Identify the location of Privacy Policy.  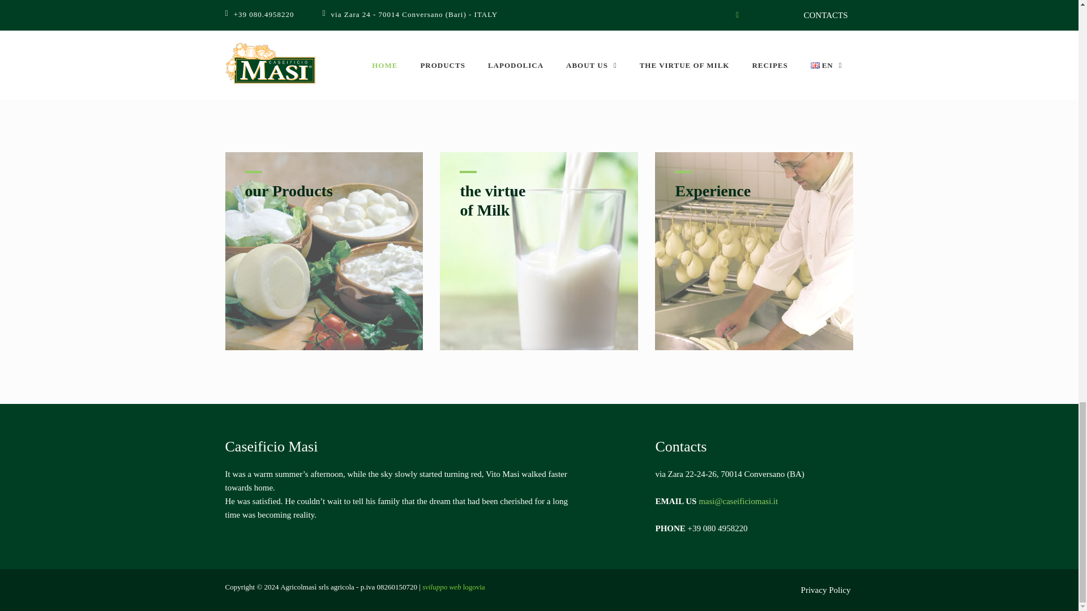
(754, 192).